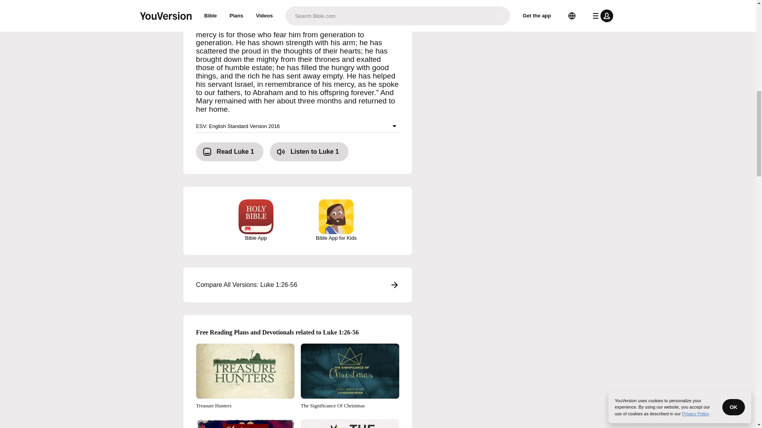 The image size is (762, 428). Describe the element at coordinates (245, 424) in the screenshot. I see `Christmas: The Promise Fulfilled` at that location.